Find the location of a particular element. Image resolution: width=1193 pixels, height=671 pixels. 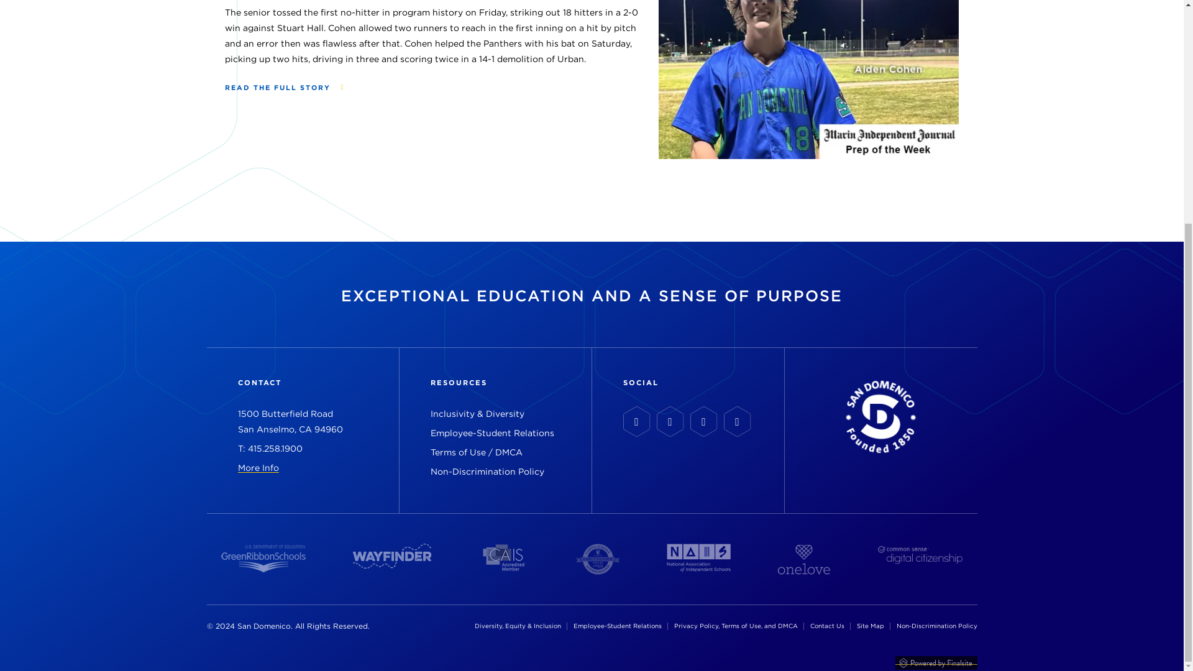

Powered by Finalsite opens in a new window is located at coordinates (936, 660).